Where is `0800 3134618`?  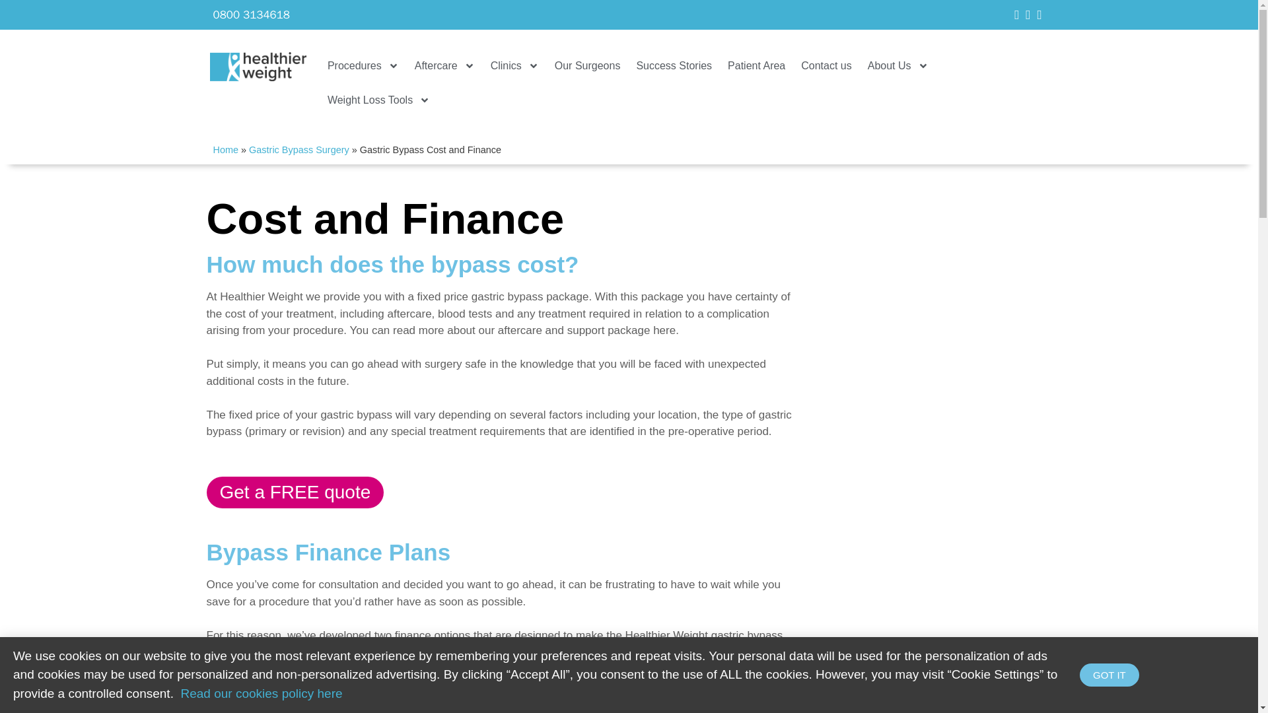
0800 3134618 is located at coordinates (251, 15).